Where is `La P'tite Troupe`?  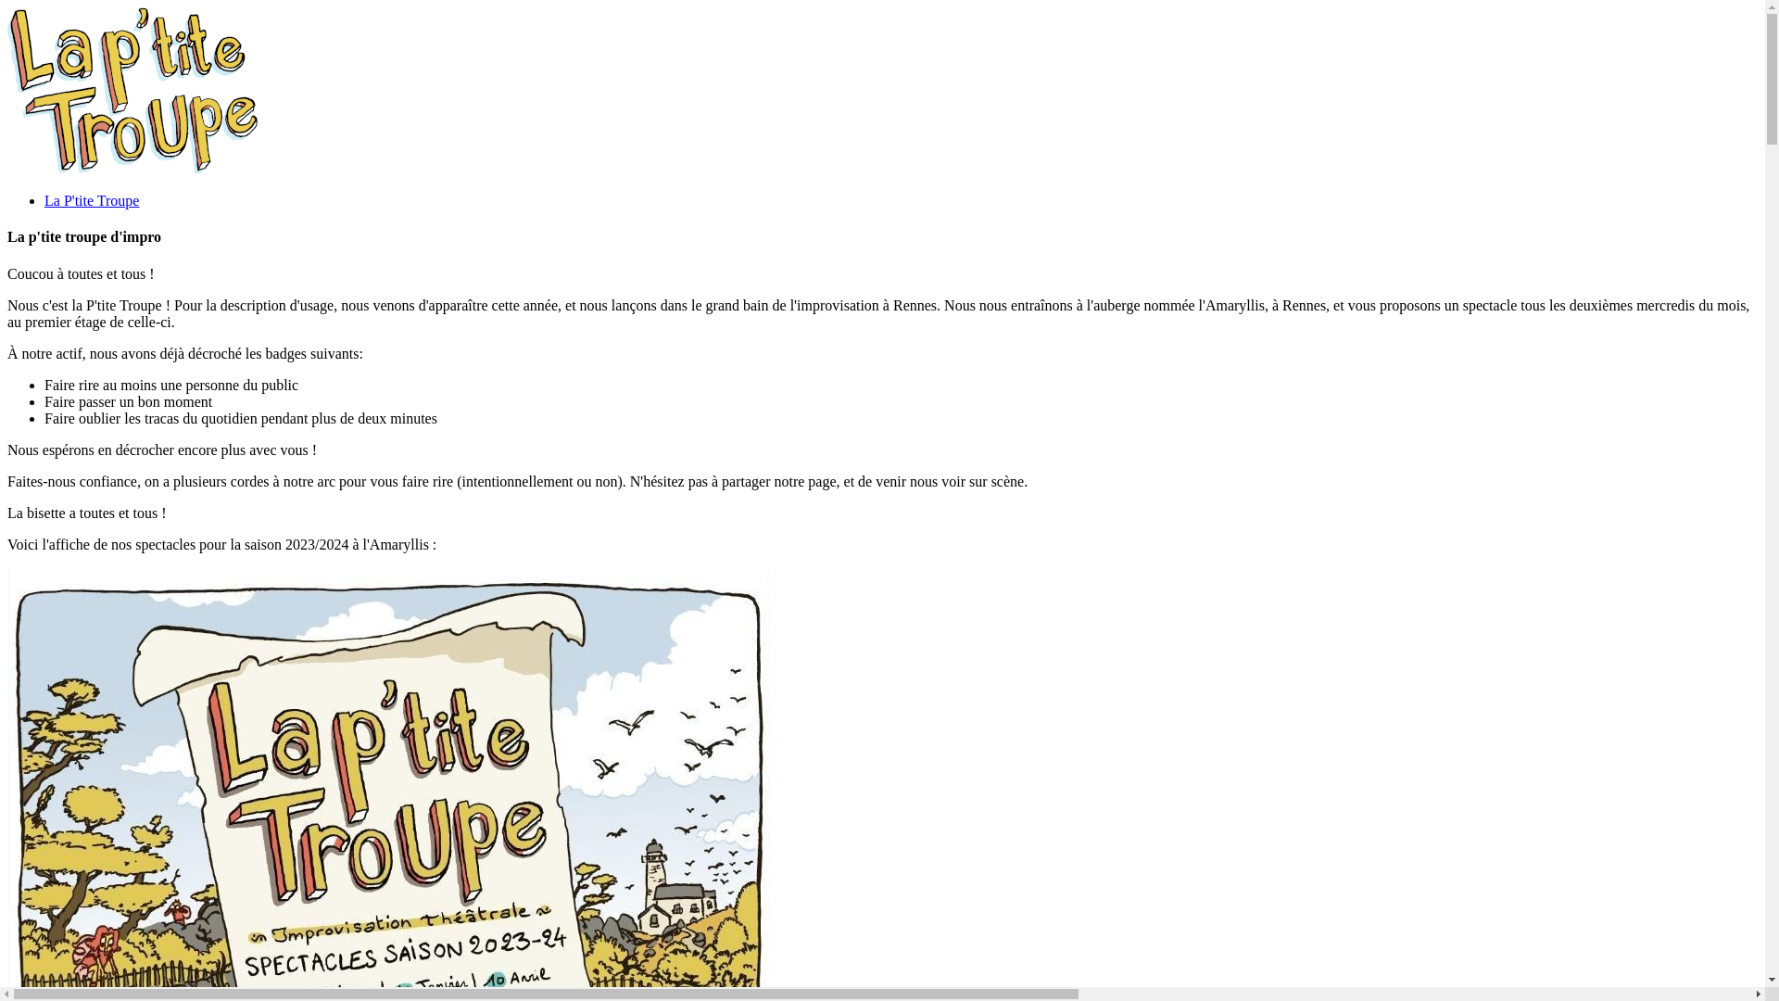
La P'tite Troupe is located at coordinates (92, 200).